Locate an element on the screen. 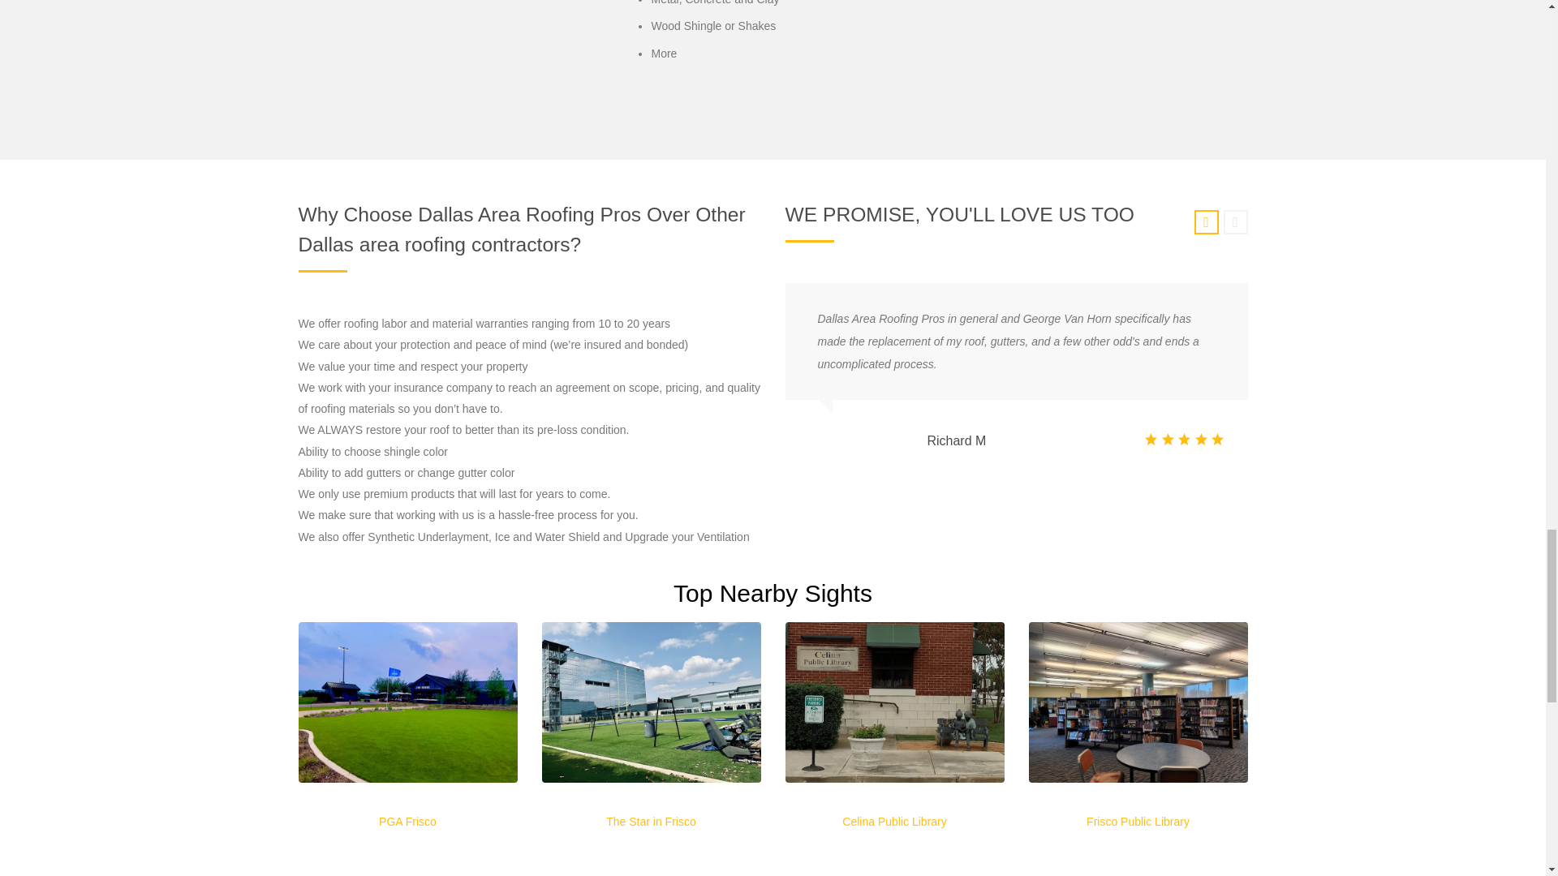  PGA Frisco is located at coordinates (407, 821).